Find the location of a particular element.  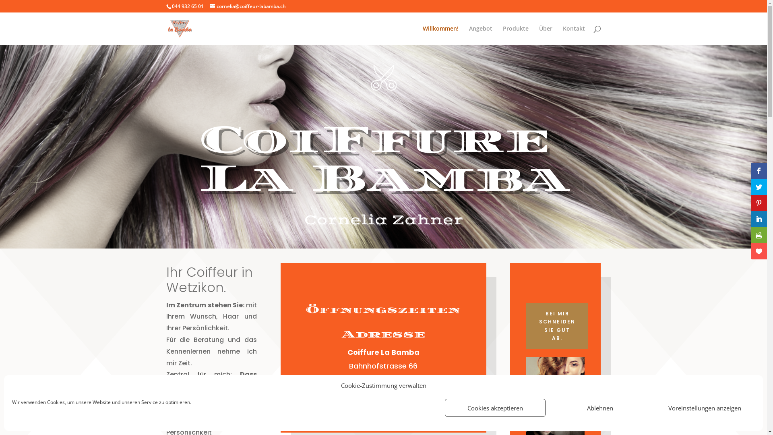

Angebot is located at coordinates (480, 35).